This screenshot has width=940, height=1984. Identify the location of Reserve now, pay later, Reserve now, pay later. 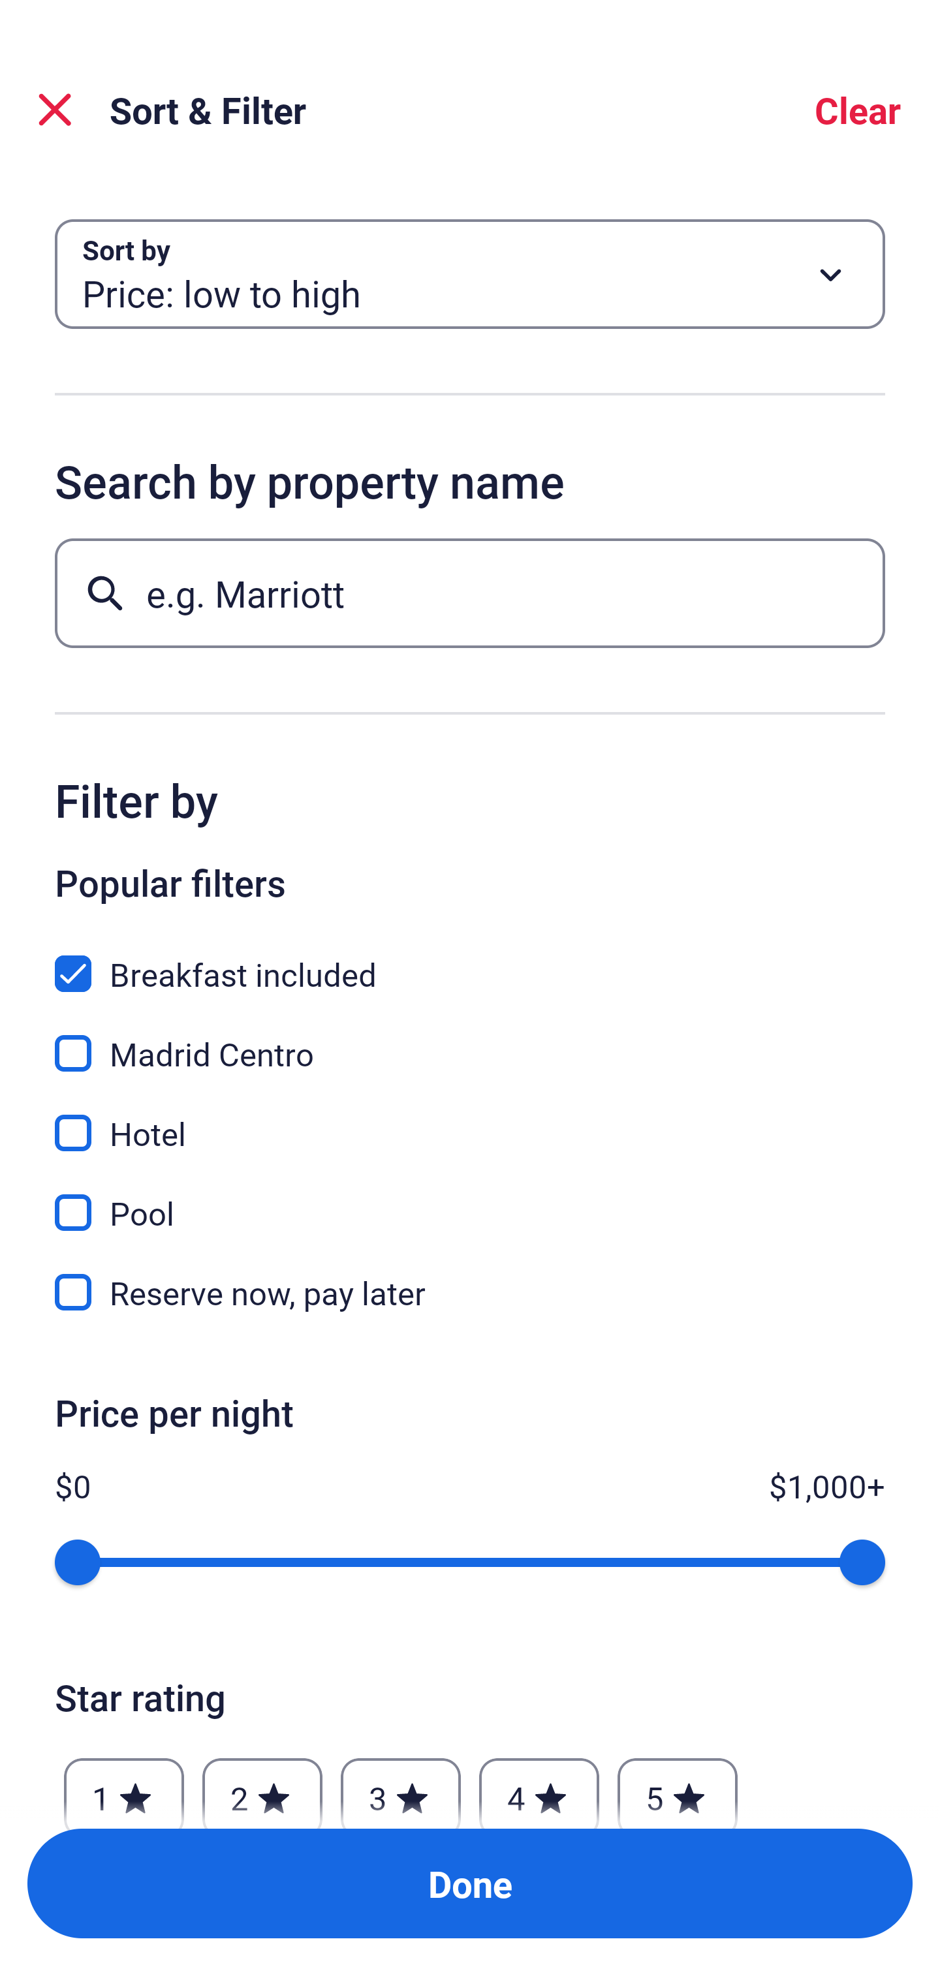
(470, 1292).